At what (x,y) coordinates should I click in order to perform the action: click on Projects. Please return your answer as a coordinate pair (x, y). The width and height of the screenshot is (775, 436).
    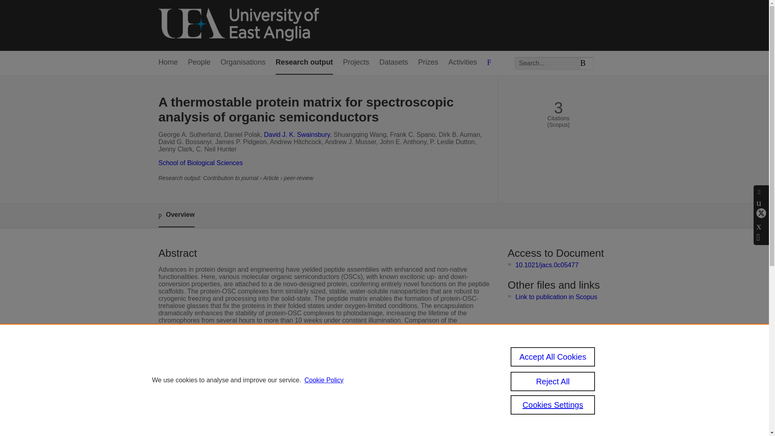
    Looking at the image, I should click on (356, 63).